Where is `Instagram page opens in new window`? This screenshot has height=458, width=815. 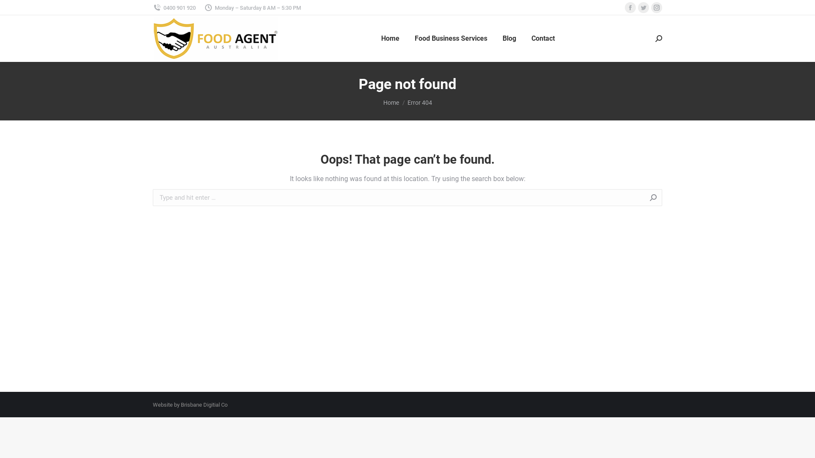 Instagram page opens in new window is located at coordinates (657, 8).